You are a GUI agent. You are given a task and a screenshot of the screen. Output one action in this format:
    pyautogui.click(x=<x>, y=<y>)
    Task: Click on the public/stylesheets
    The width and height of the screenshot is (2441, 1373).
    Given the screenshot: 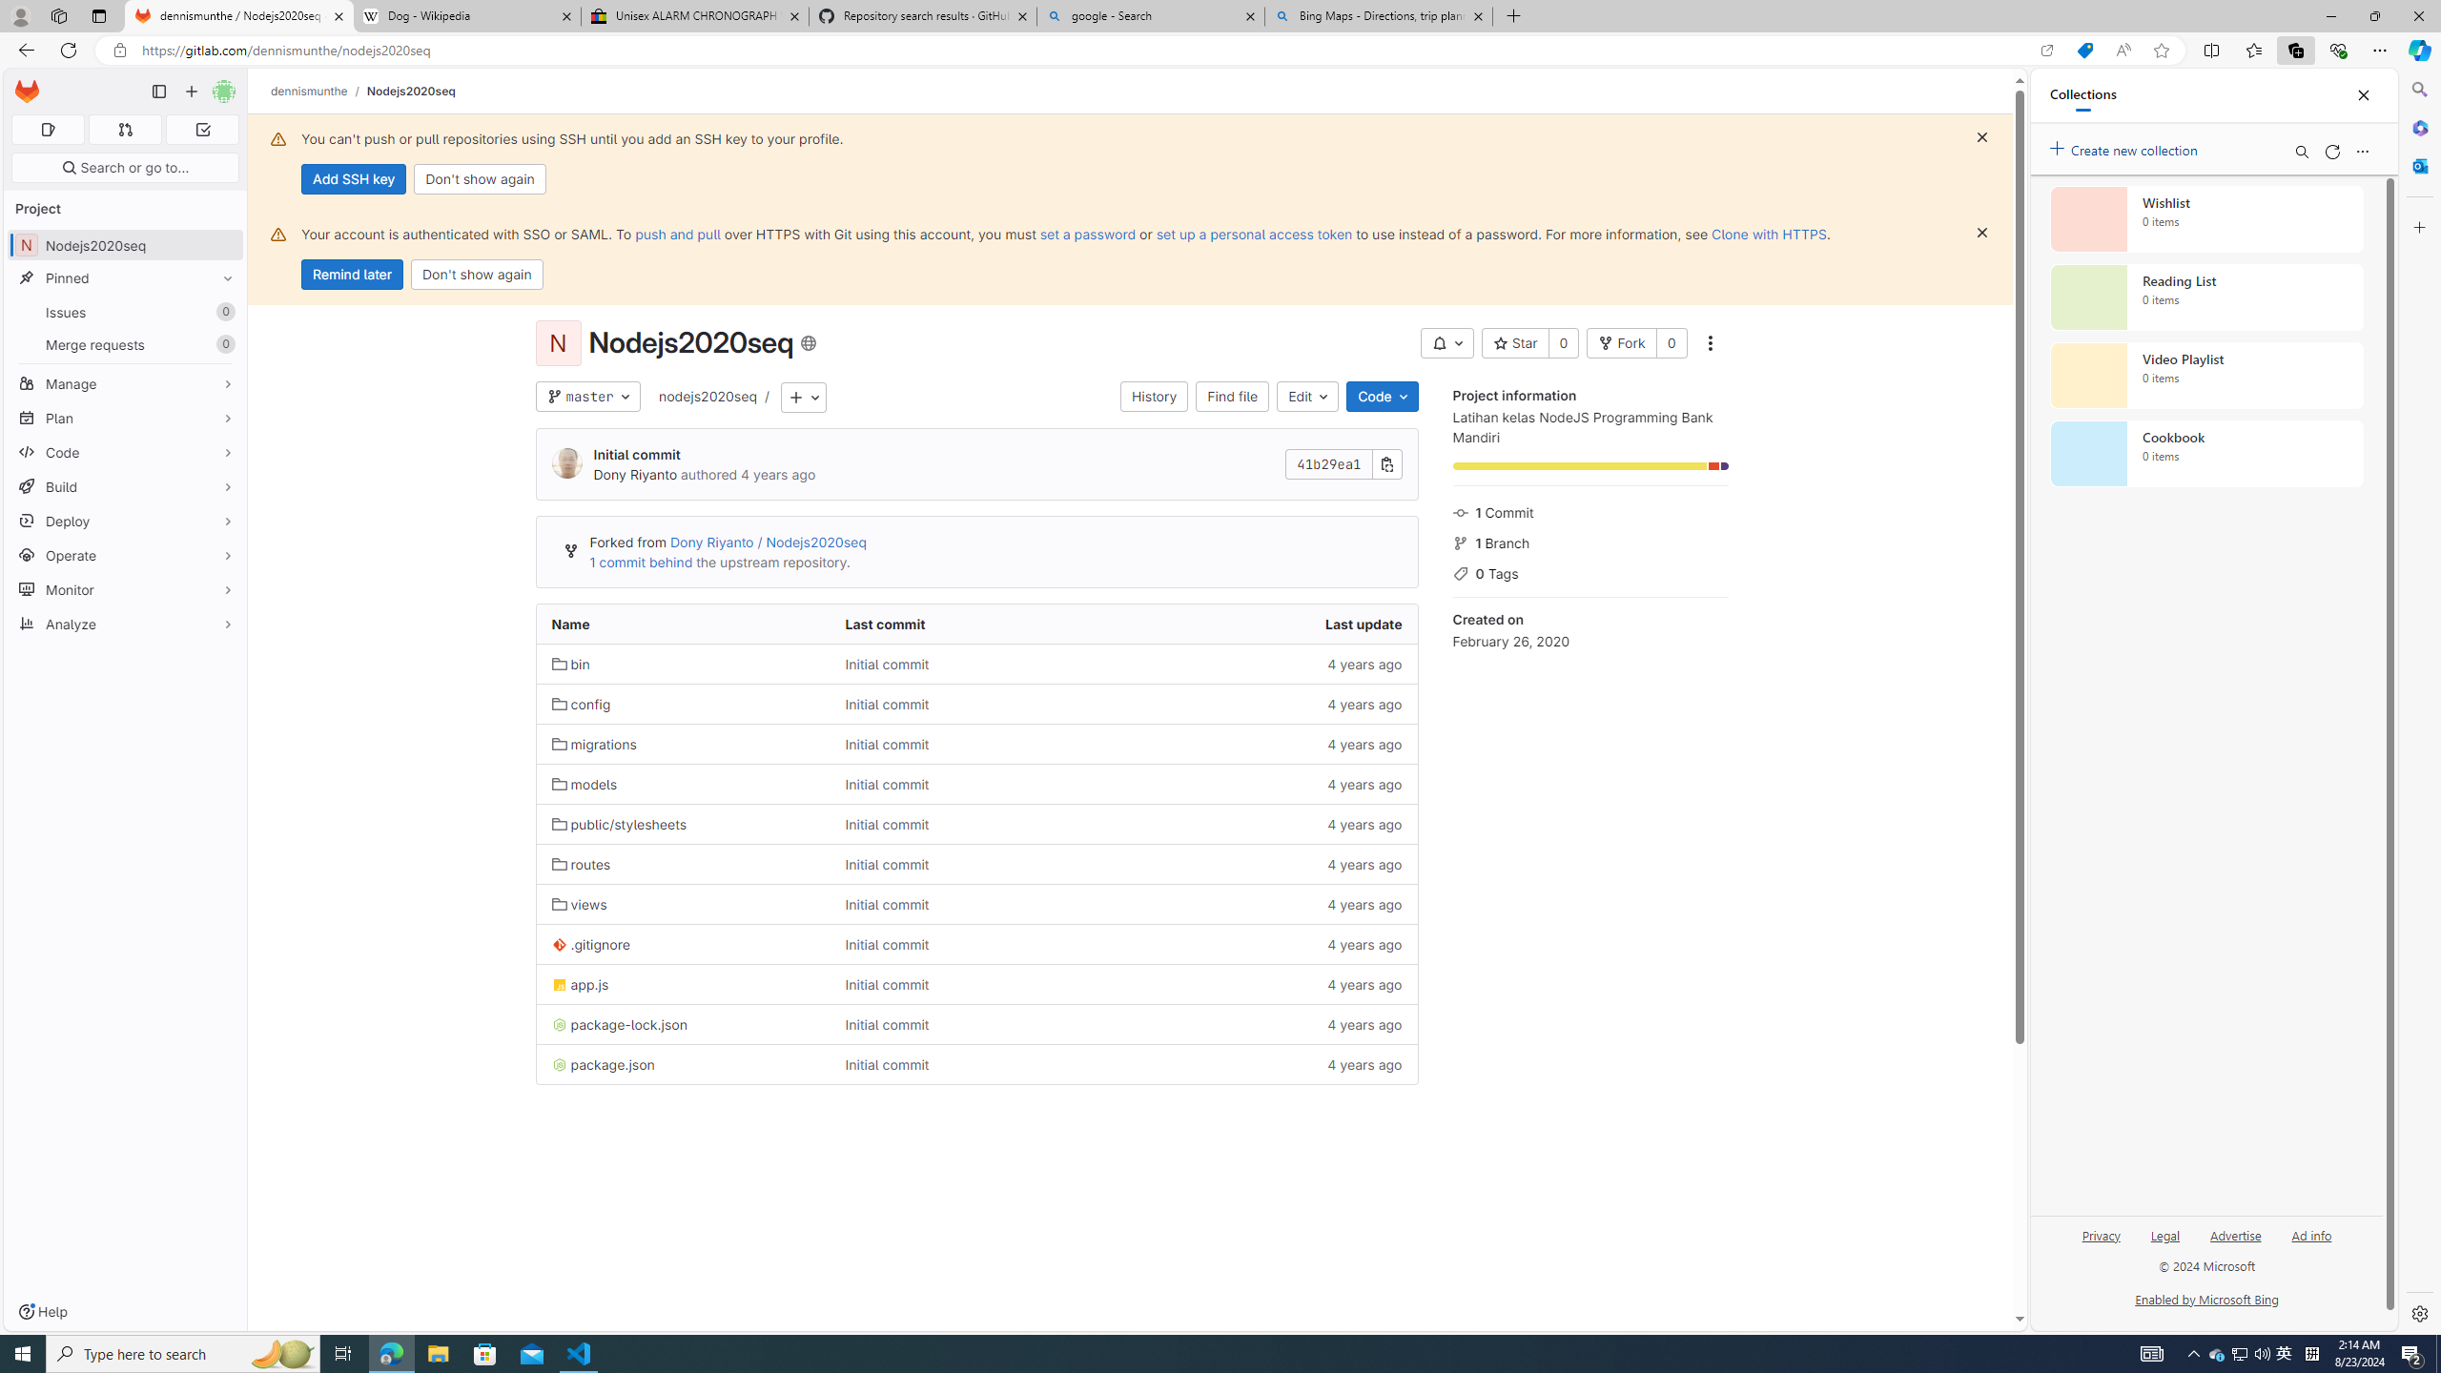 What is the action you would take?
    pyautogui.click(x=620, y=824)
    